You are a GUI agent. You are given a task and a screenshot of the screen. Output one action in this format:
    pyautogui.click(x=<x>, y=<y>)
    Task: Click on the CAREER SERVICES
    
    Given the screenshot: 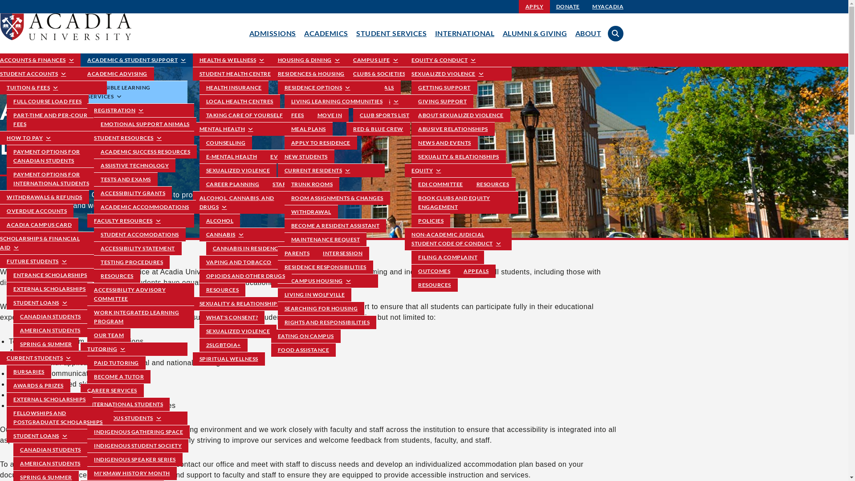 What is the action you would take?
    pyautogui.click(x=112, y=390)
    